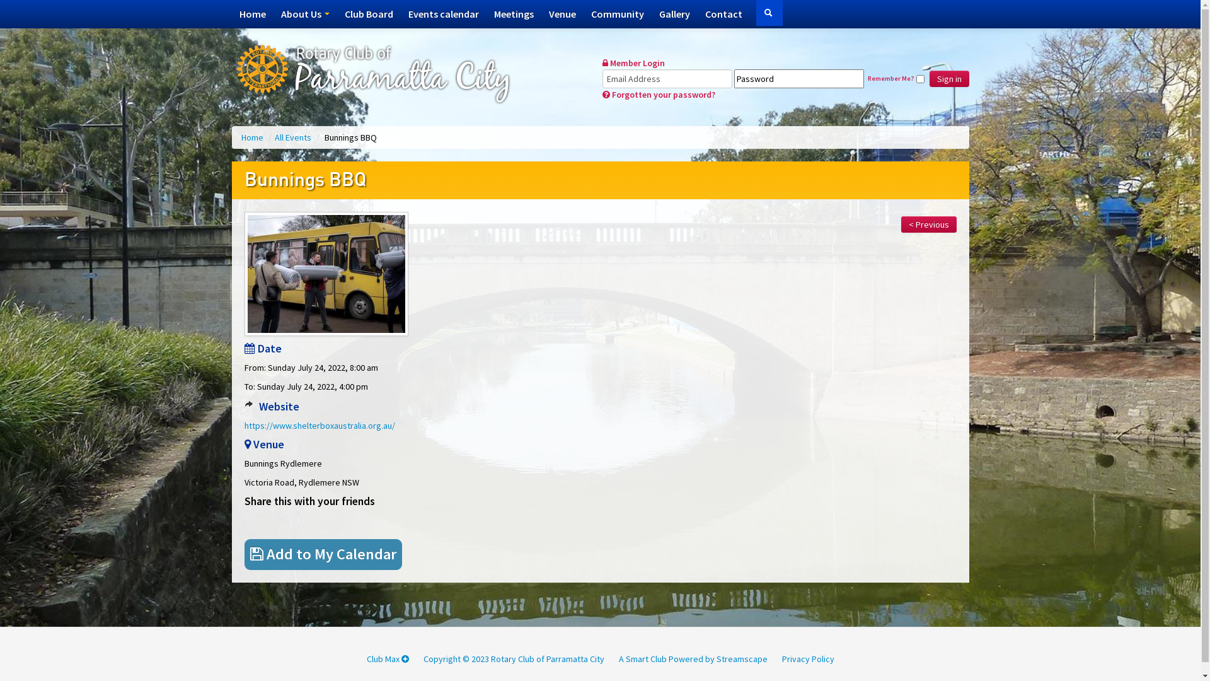 The image size is (1210, 681). Describe the element at coordinates (368, 14) in the screenshot. I see `Club Board` at that location.